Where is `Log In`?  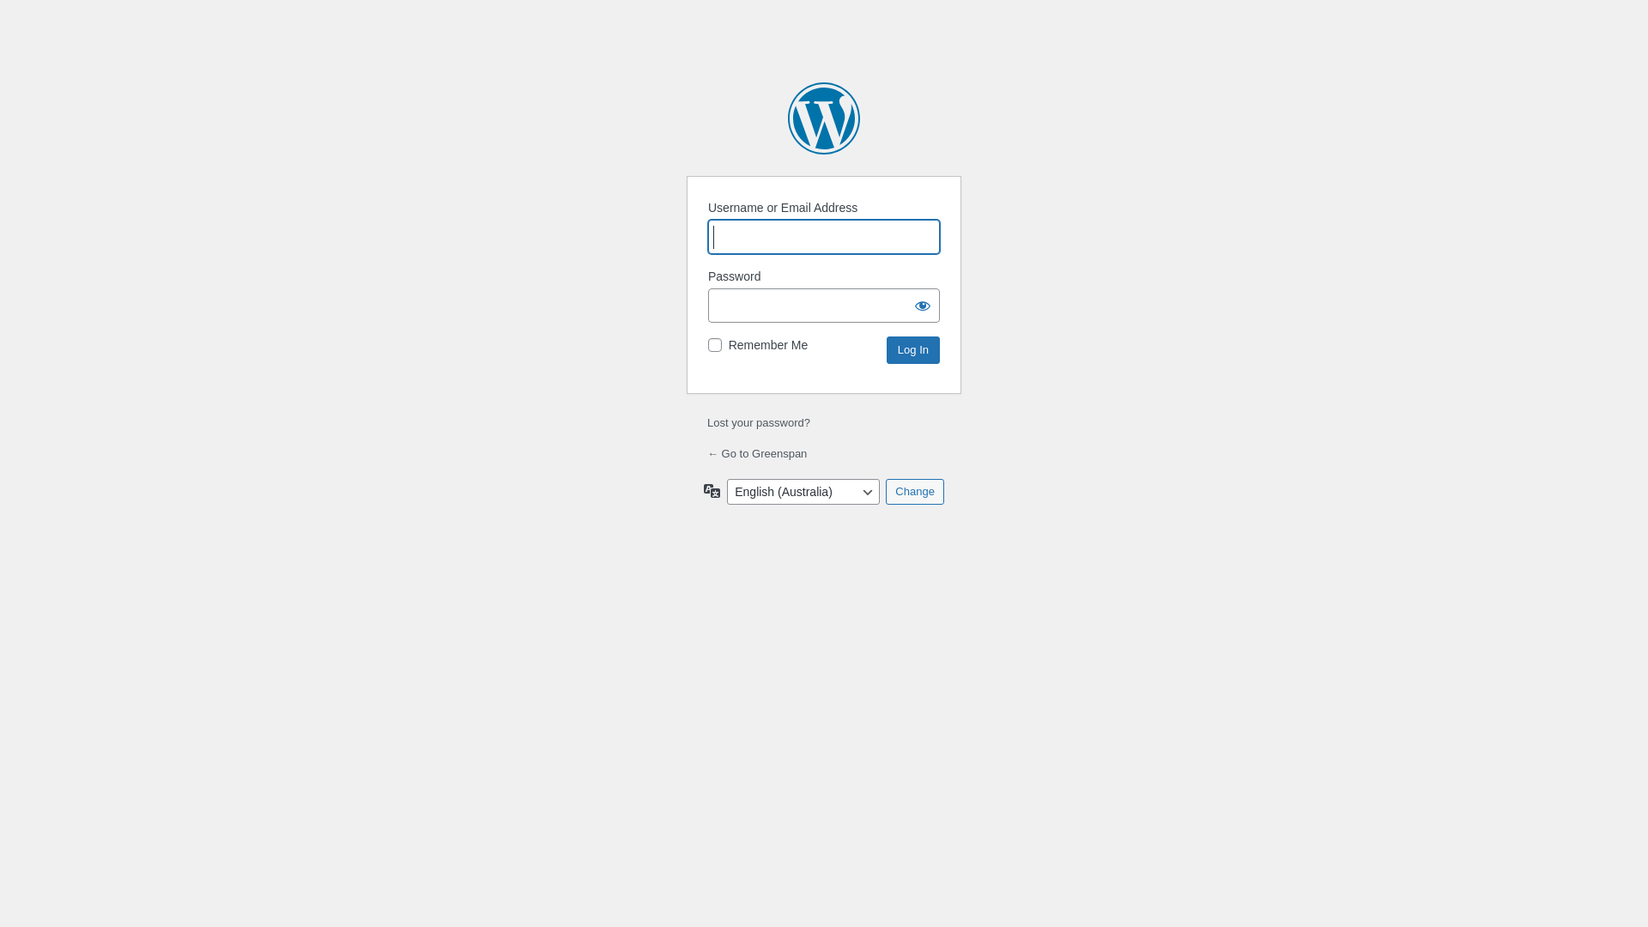 Log In is located at coordinates (913, 350).